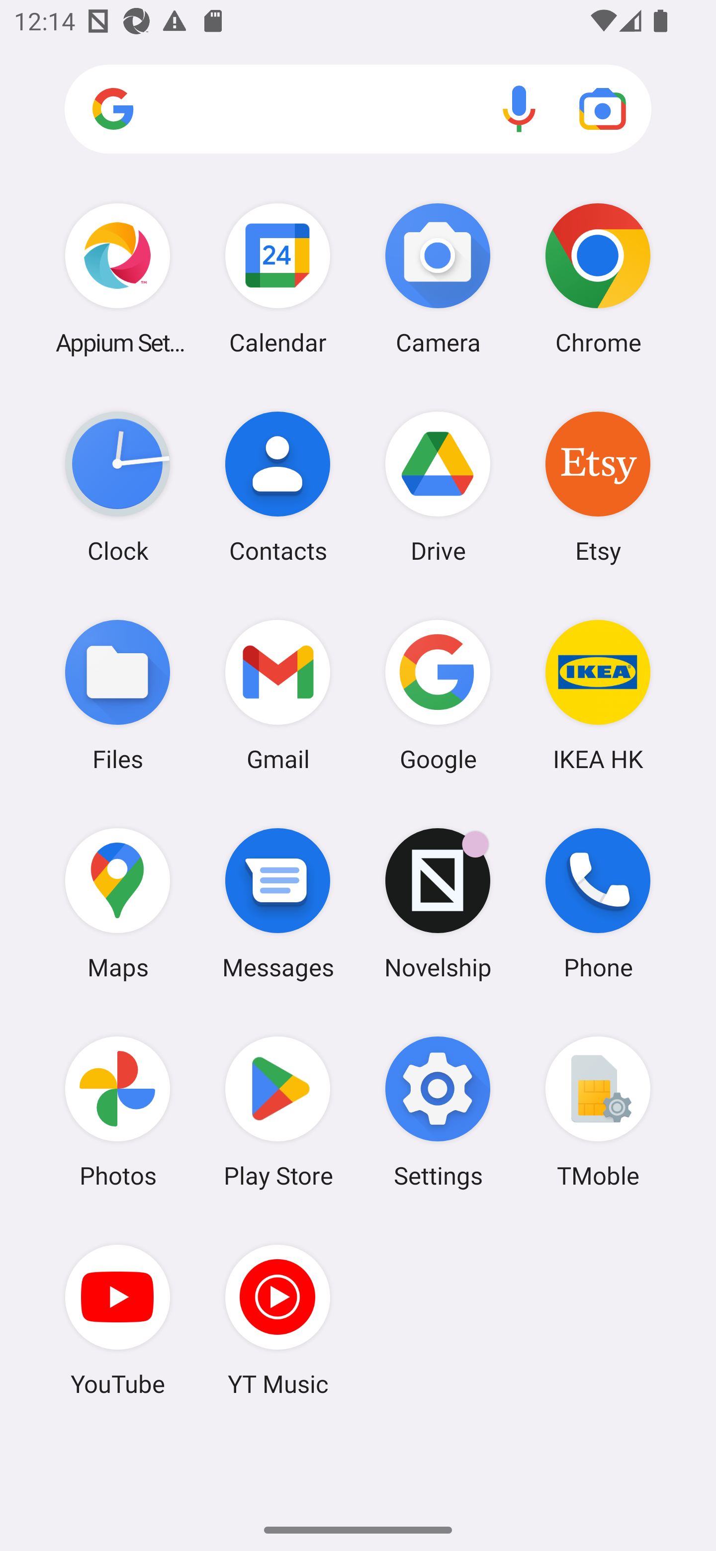 The image size is (716, 1551). What do you see at coordinates (277, 903) in the screenshot?
I see `Messages` at bounding box center [277, 903].